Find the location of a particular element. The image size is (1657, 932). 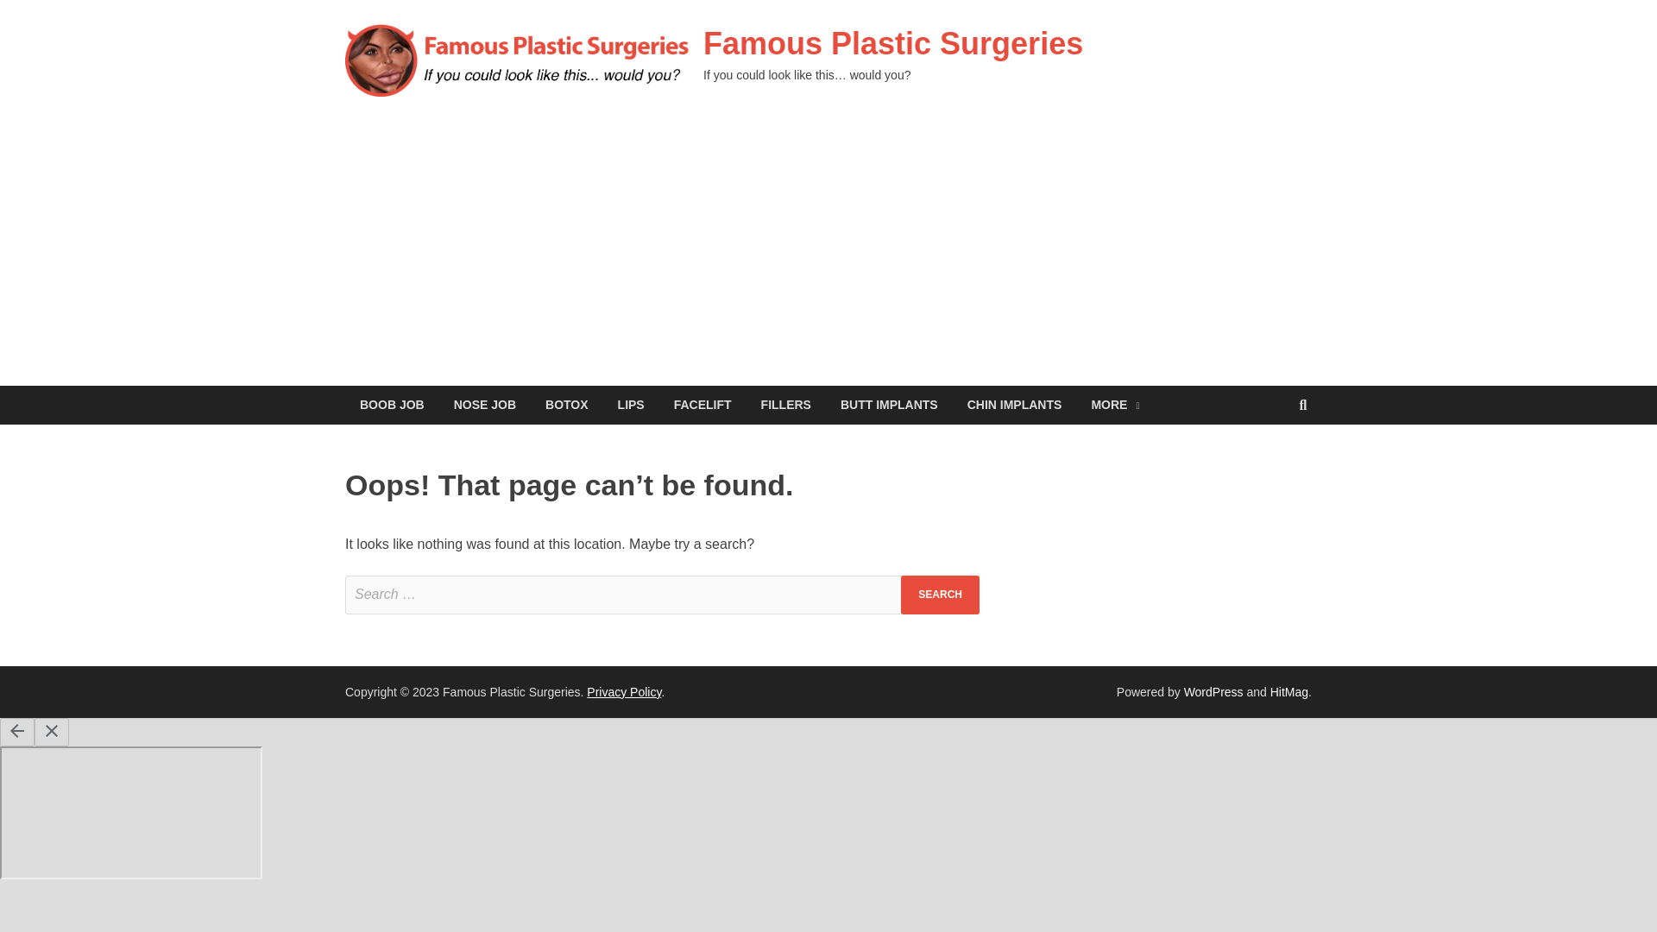

FACELIFT is located at coordinates (702, 406).